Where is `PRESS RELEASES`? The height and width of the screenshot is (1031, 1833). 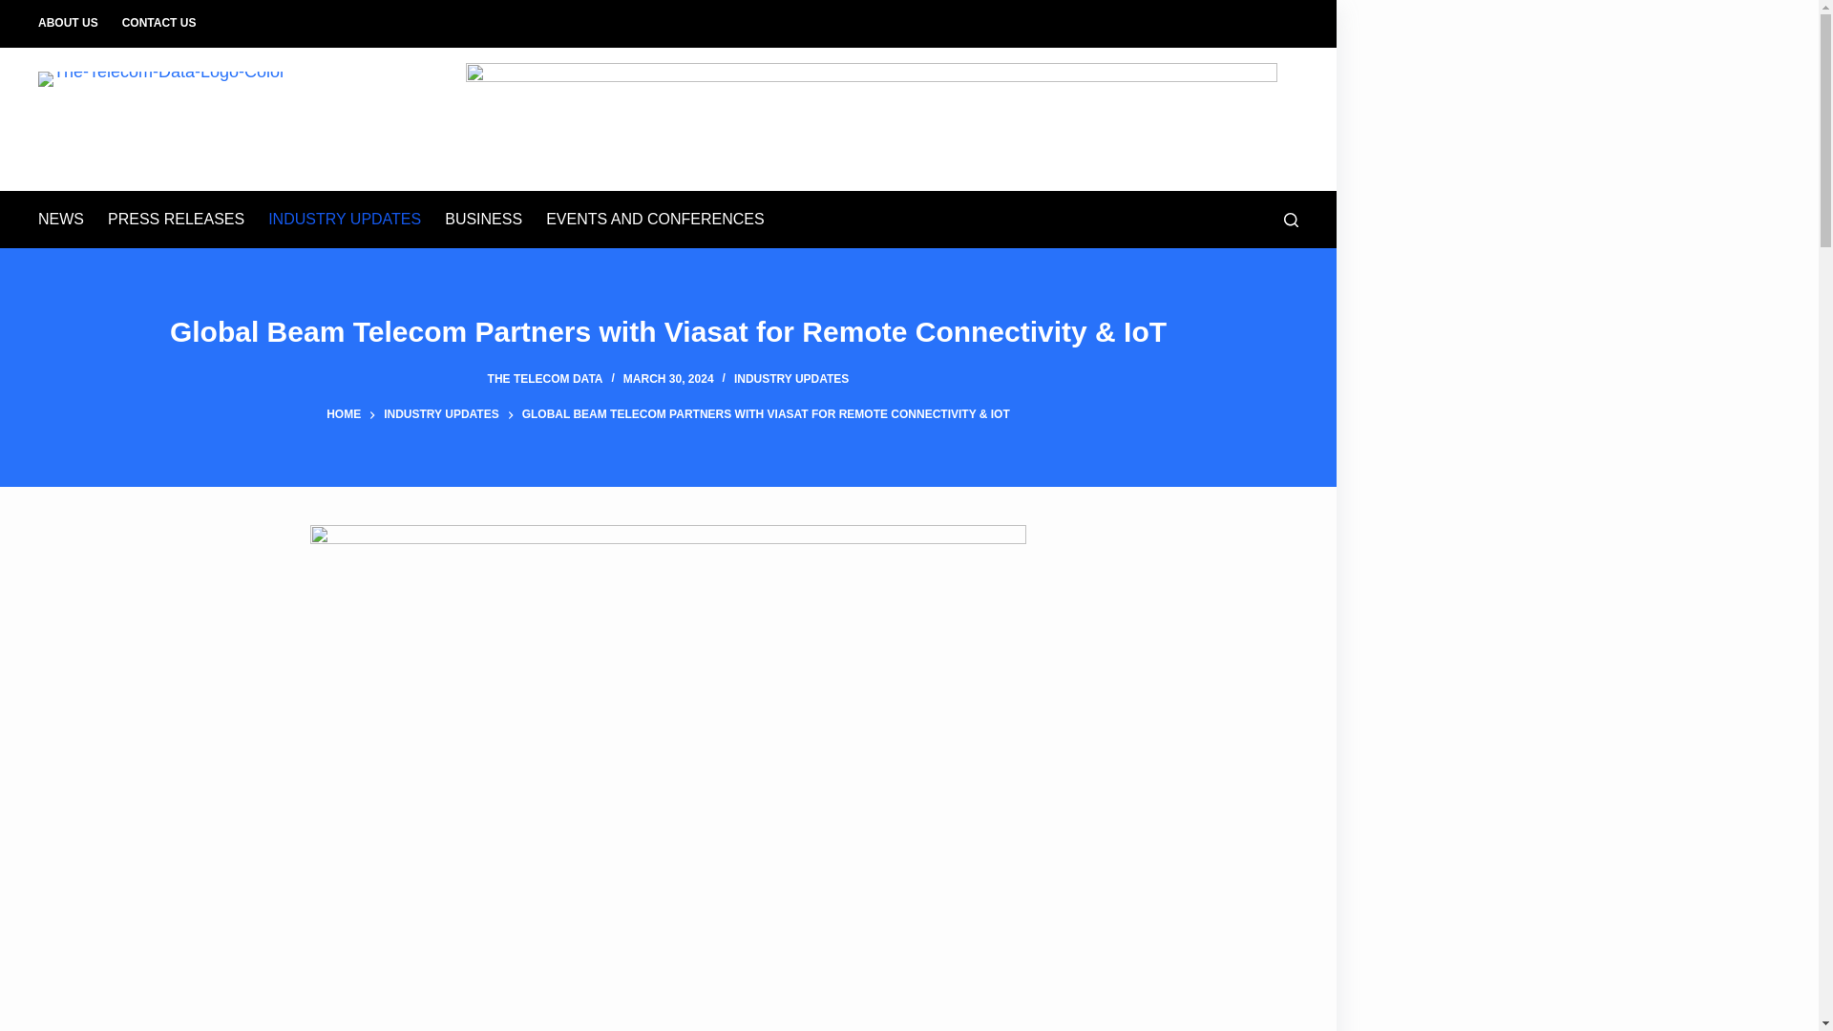 PRESS RELEASES is located at coordinates (176, 220).